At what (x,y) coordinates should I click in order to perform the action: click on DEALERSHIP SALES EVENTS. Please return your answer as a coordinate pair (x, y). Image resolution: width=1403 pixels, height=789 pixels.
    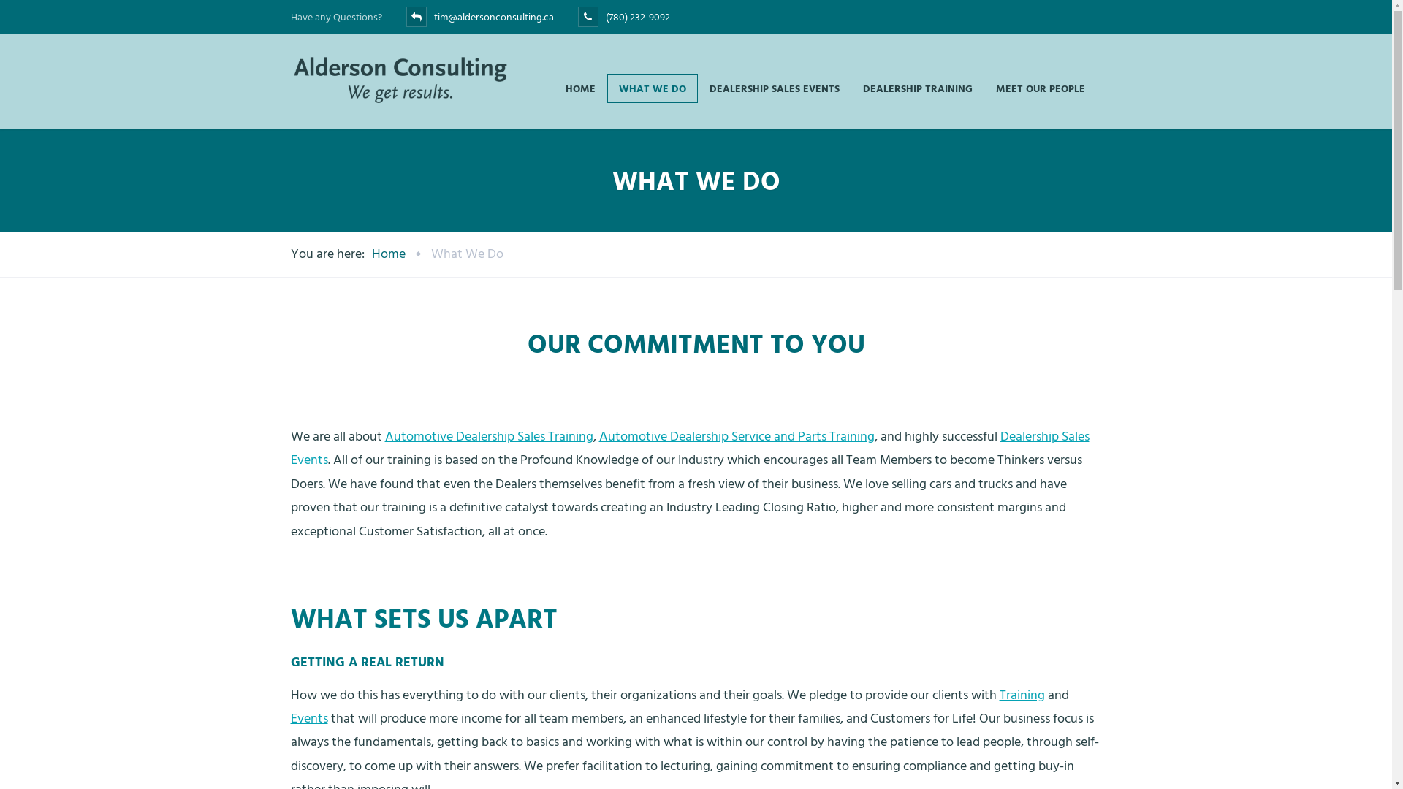
    Looking at the image, I should click on (774, 88).